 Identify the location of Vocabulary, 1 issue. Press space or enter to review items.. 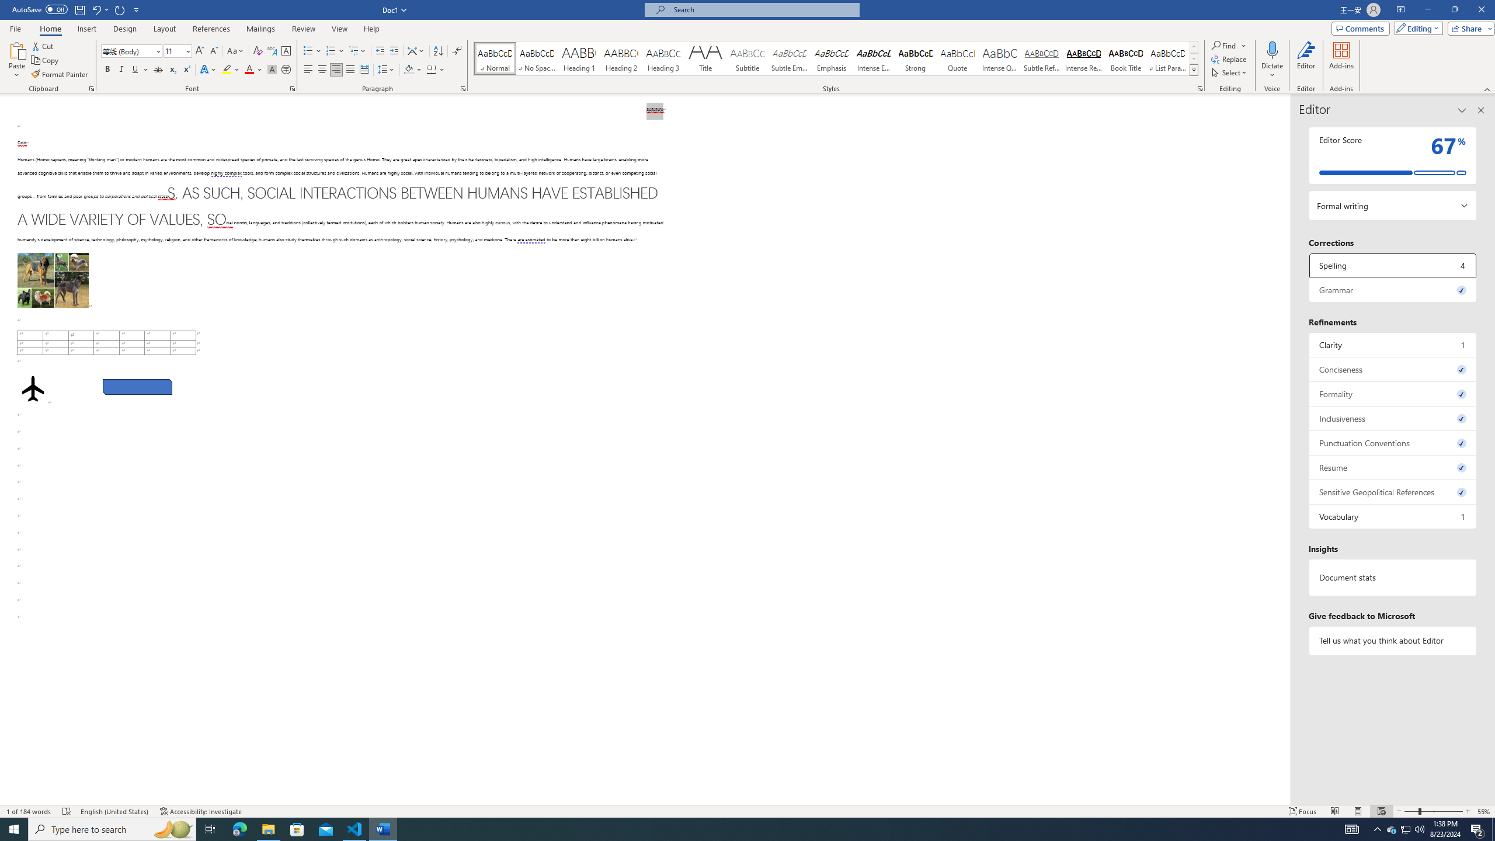
(1393, 516).